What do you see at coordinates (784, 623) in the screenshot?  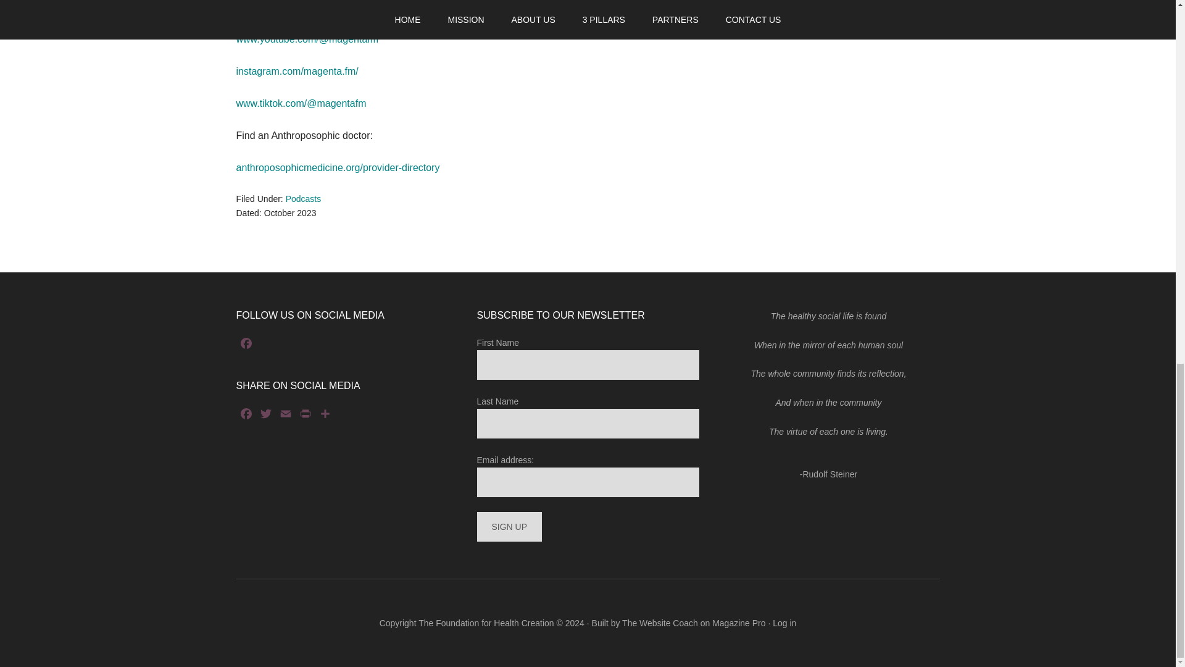 I see `Log in` at bounding box center [784, 623].